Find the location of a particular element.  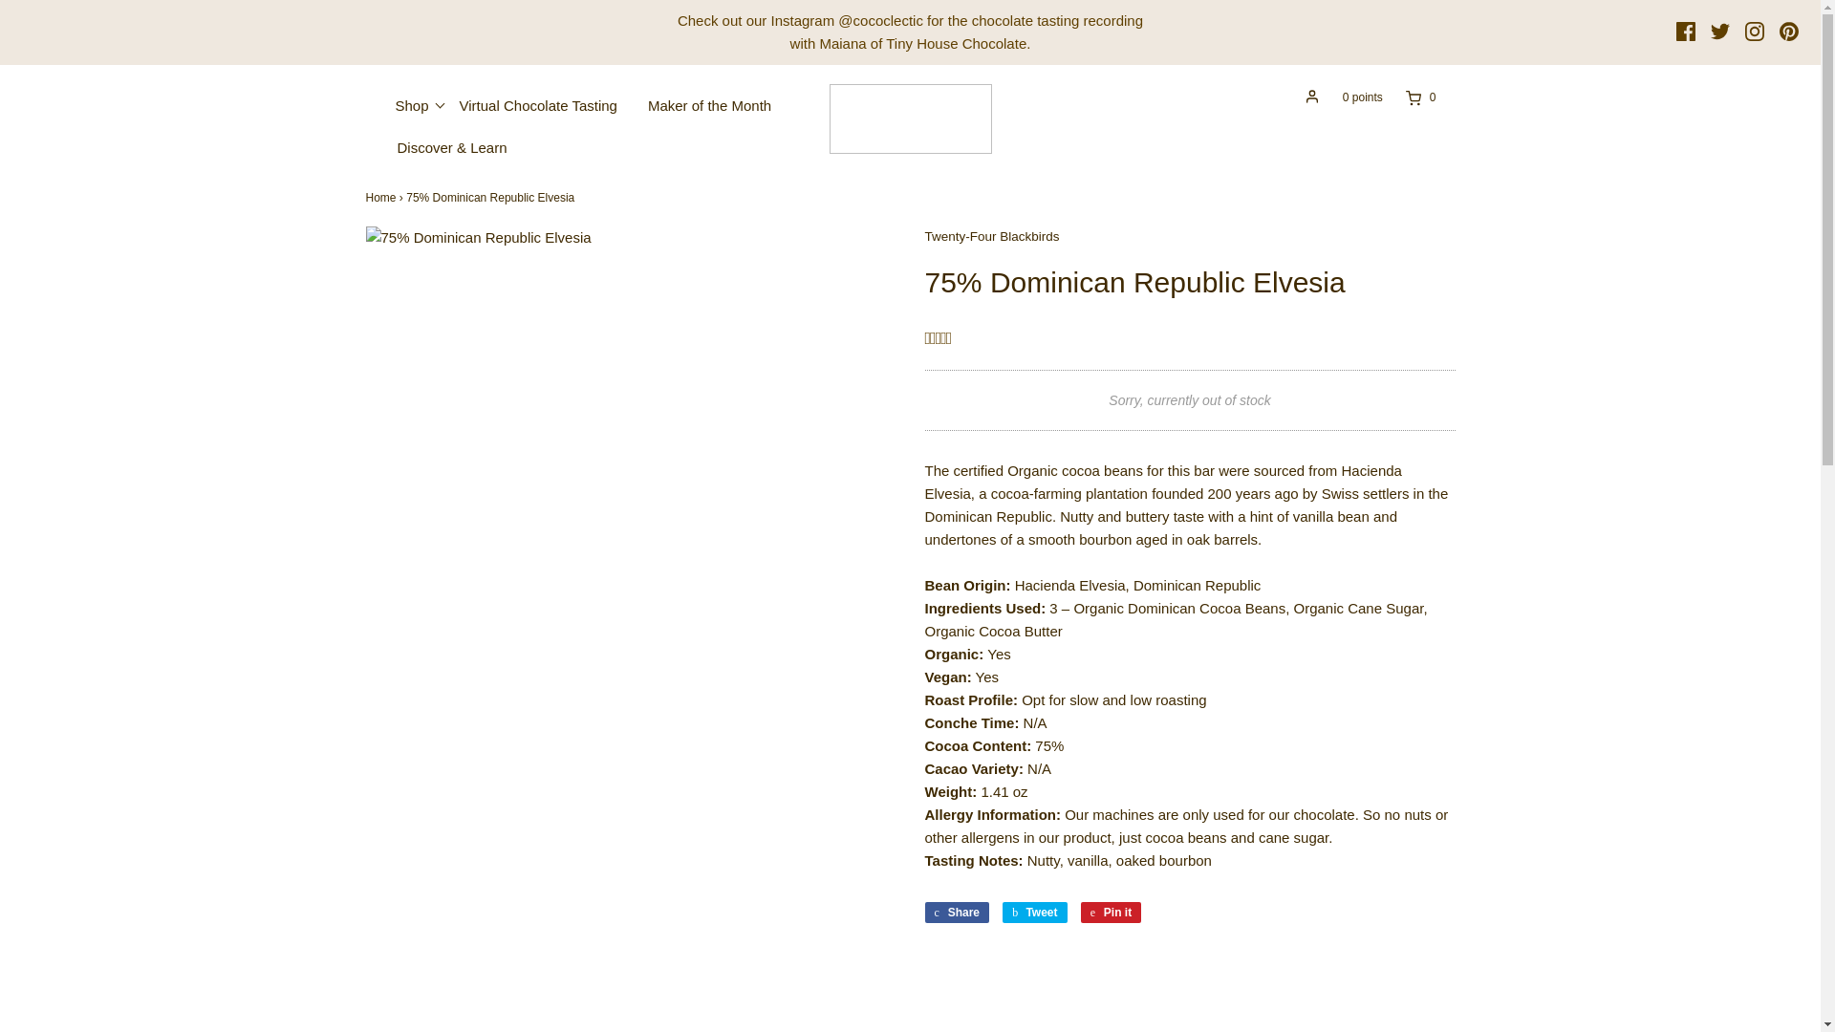

Back to the frontpage is located at coordinates (380, 197).